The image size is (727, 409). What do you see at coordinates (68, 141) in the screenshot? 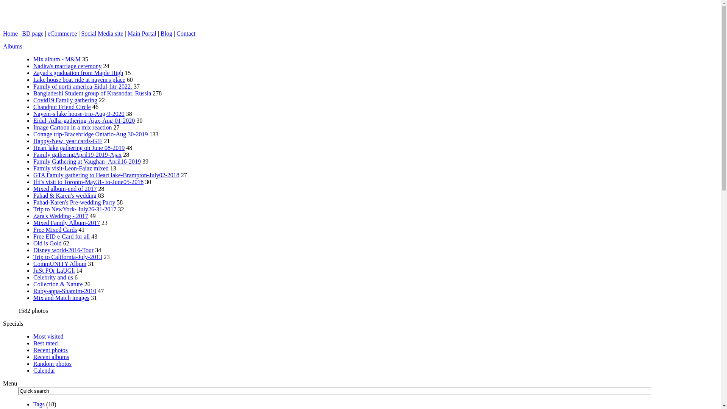
I see `Happy-New_year cards-GIF` at bounding box center [68, 141].